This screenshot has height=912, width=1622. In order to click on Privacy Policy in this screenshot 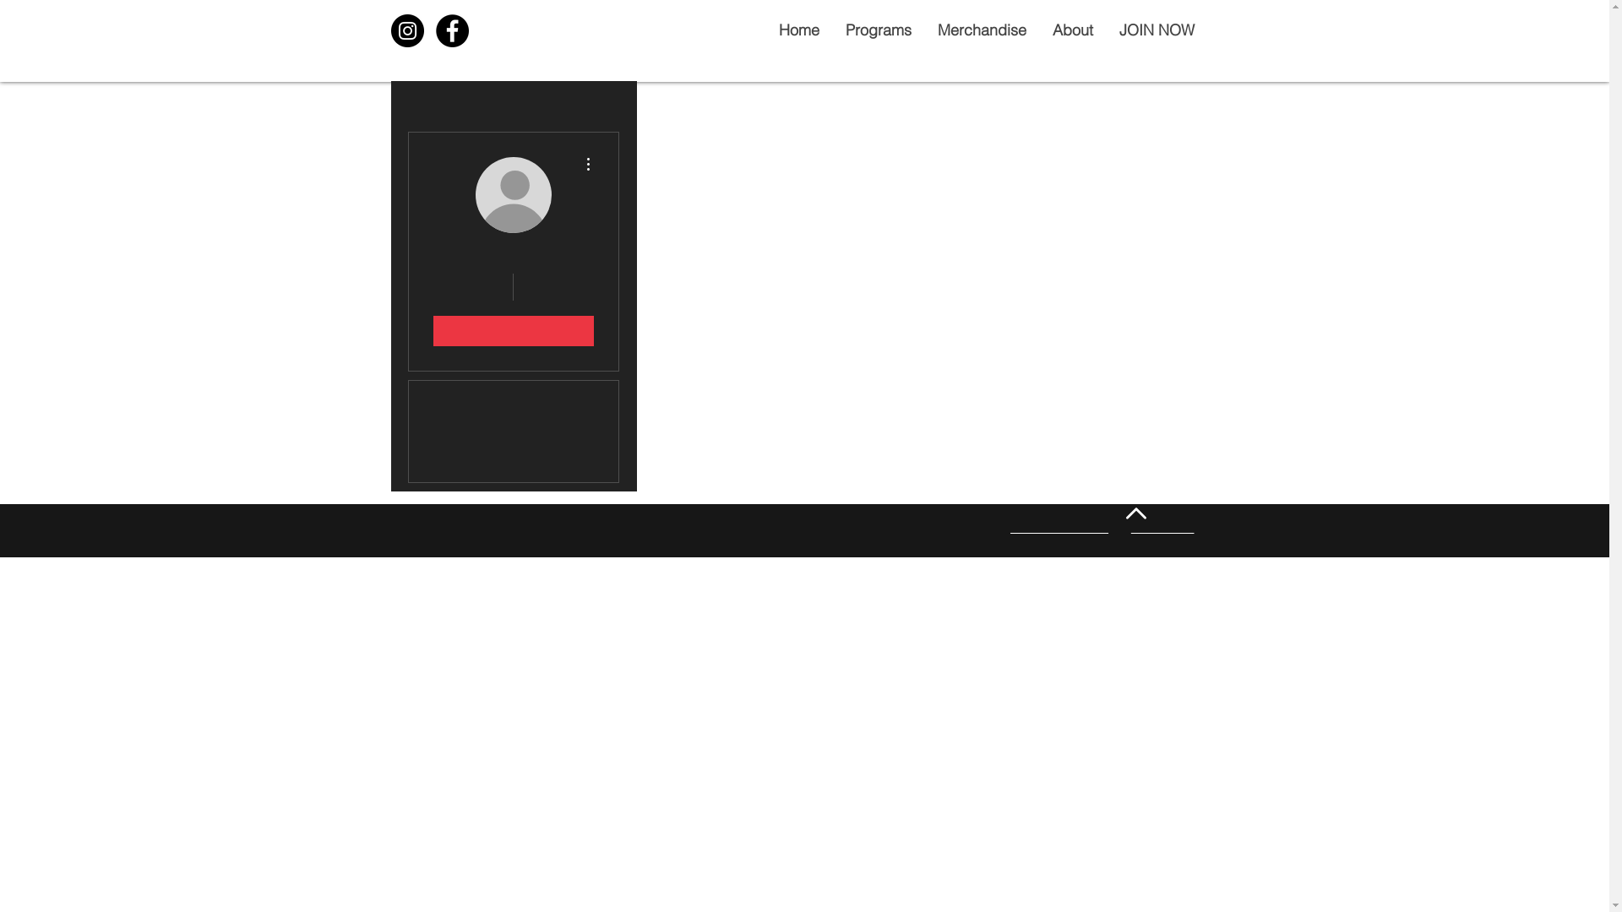, I will do `click(1162, 529)`.